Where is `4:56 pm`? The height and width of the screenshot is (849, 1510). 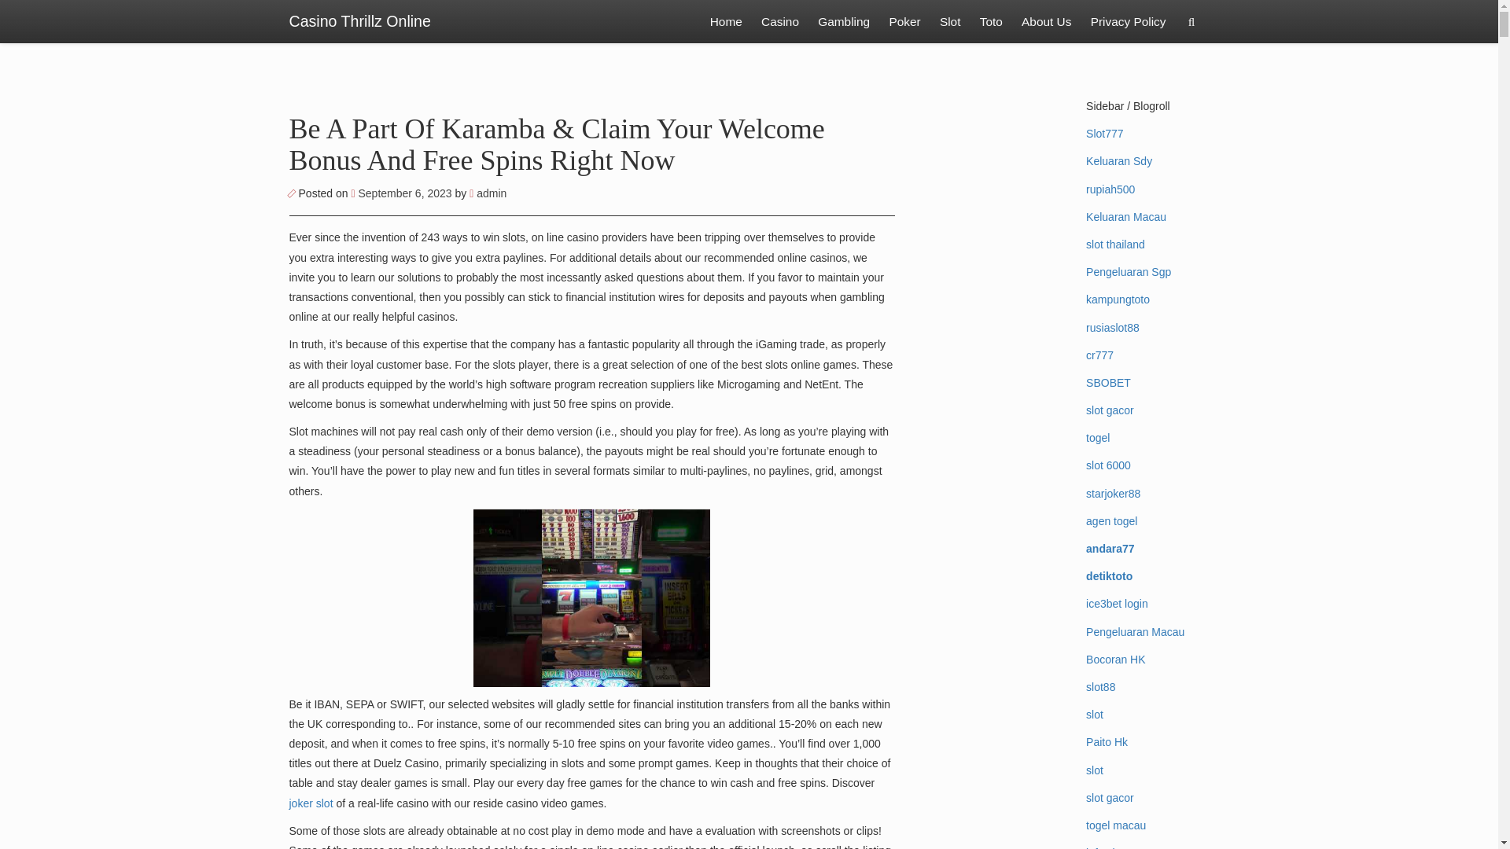
4:56 pm is located at coordinates (402, 193).